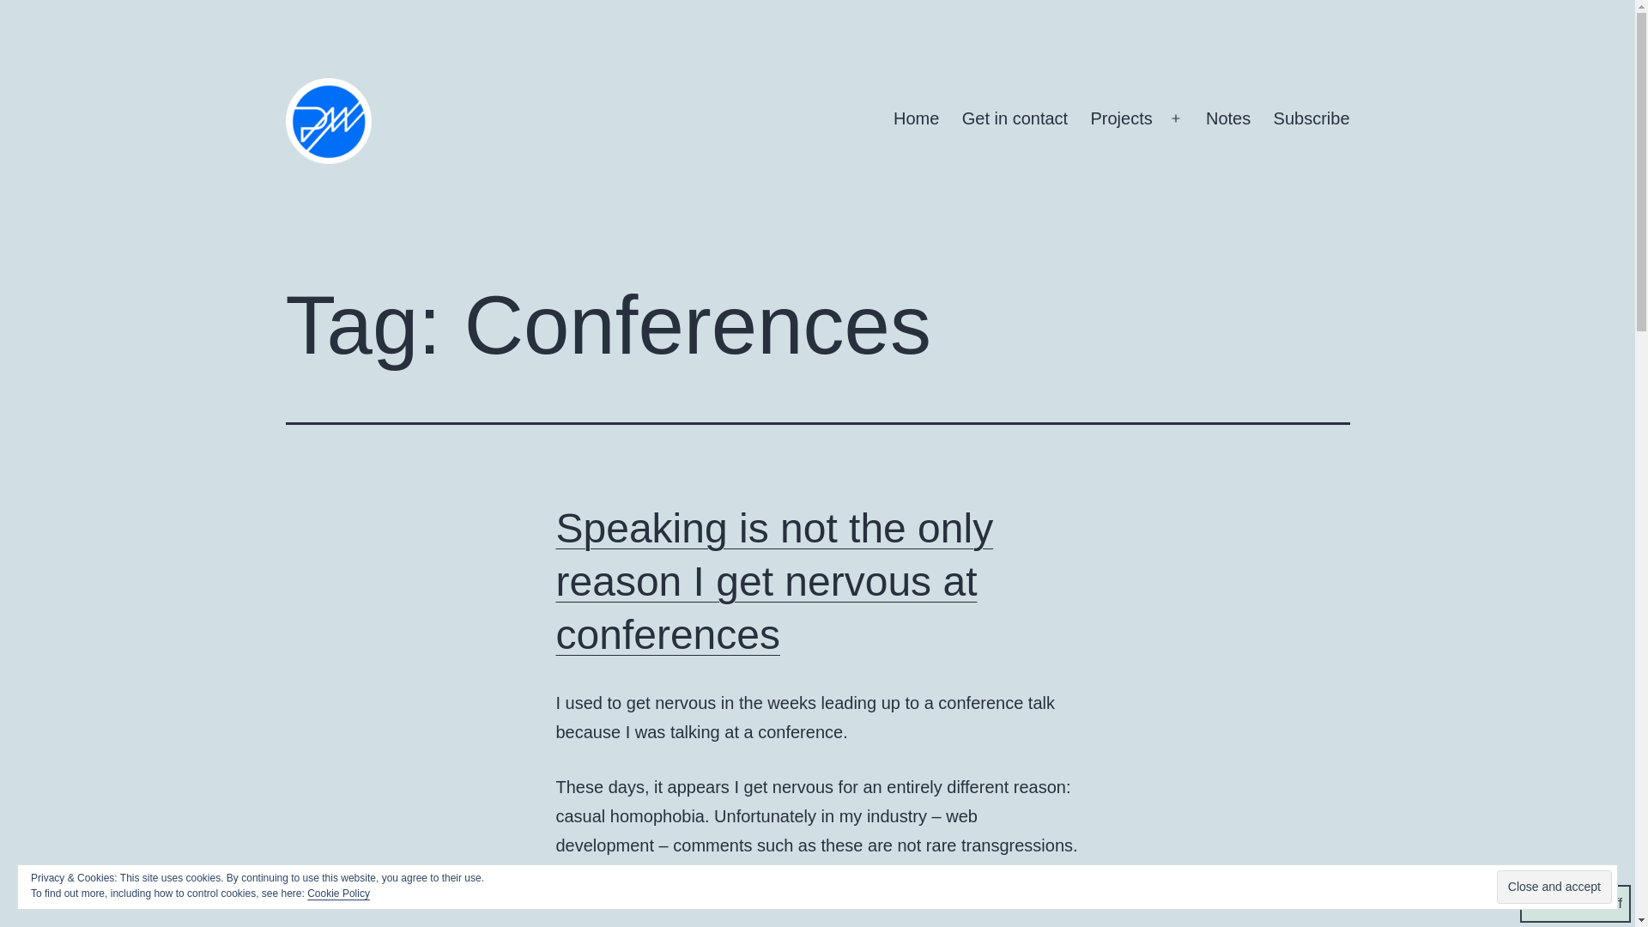  I want to click on Subscribe, so click(1312, 119).